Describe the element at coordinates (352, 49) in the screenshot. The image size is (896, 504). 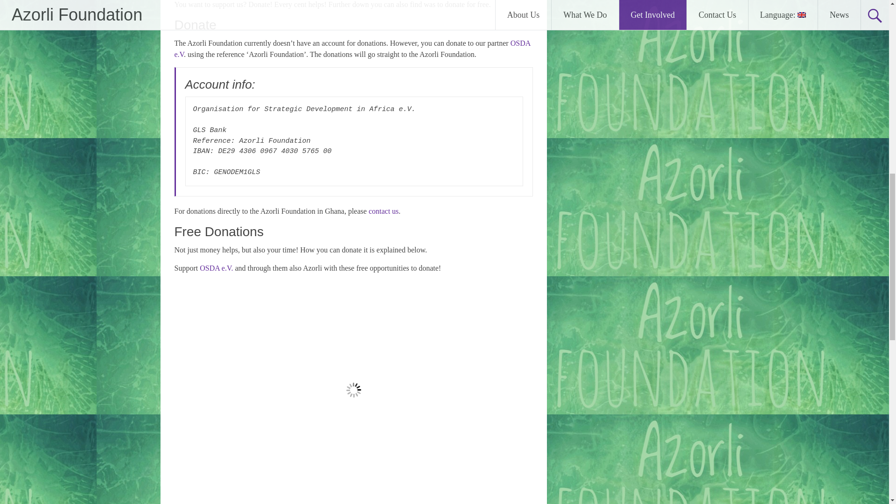
I see `OSDA e.V` at that location.